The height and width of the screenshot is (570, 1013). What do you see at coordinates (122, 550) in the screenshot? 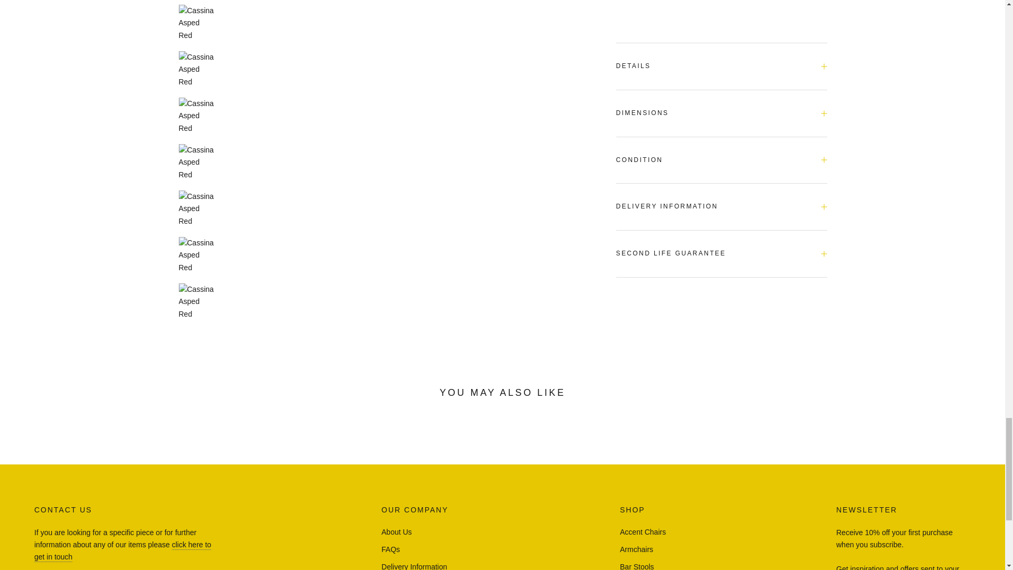
I see `Contact` at bounding box center [122, 550].